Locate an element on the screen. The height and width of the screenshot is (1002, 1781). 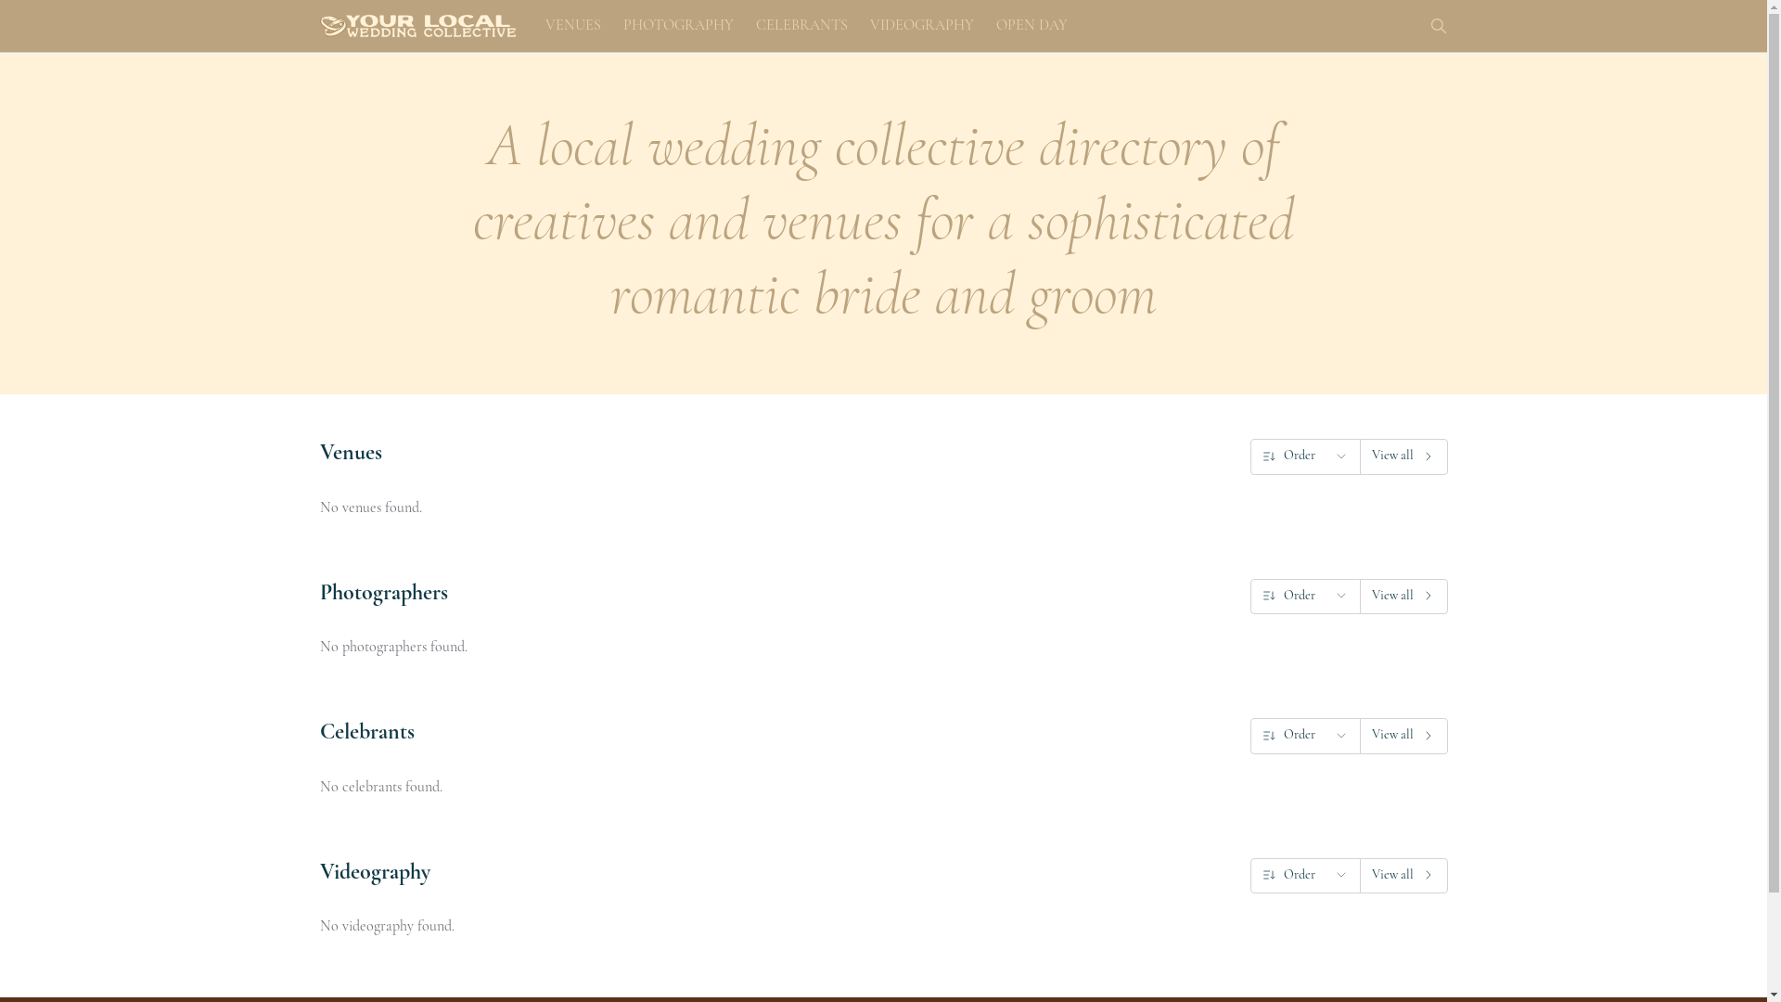
Order is located at coordinates (1304, 736).